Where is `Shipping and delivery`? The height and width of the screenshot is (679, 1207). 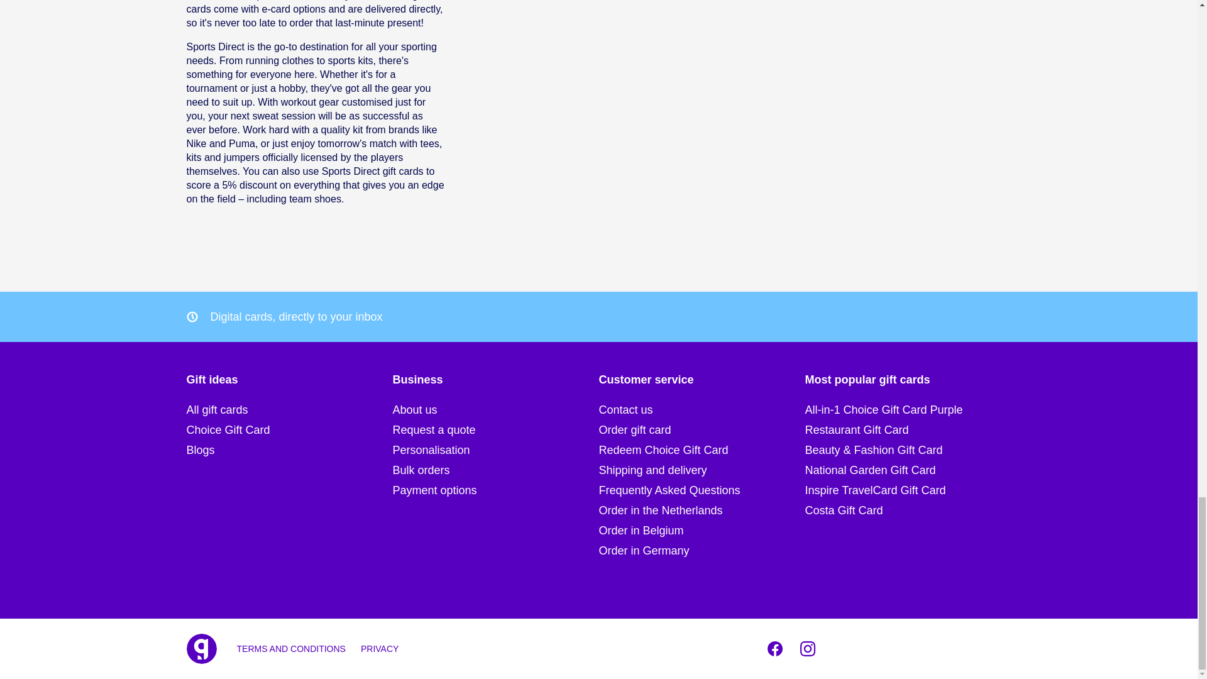 Shipping and delivery is located at coordinates (702, 470).